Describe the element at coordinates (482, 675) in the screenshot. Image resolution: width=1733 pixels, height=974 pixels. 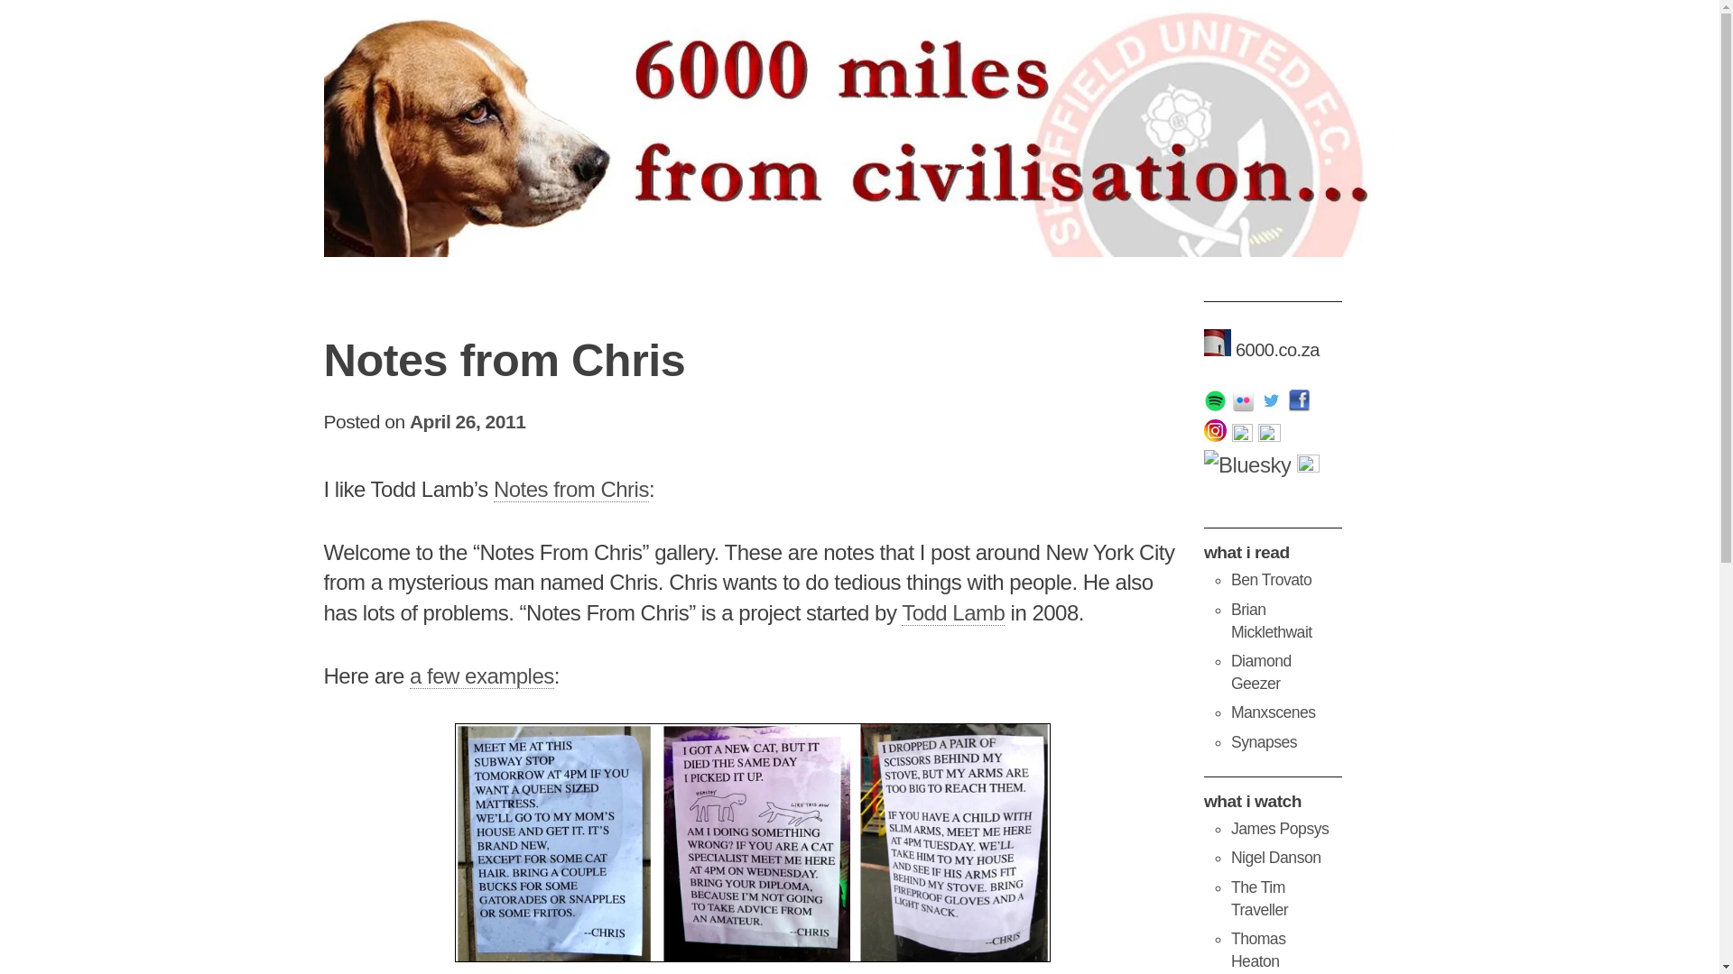
I see `Link` at that location.